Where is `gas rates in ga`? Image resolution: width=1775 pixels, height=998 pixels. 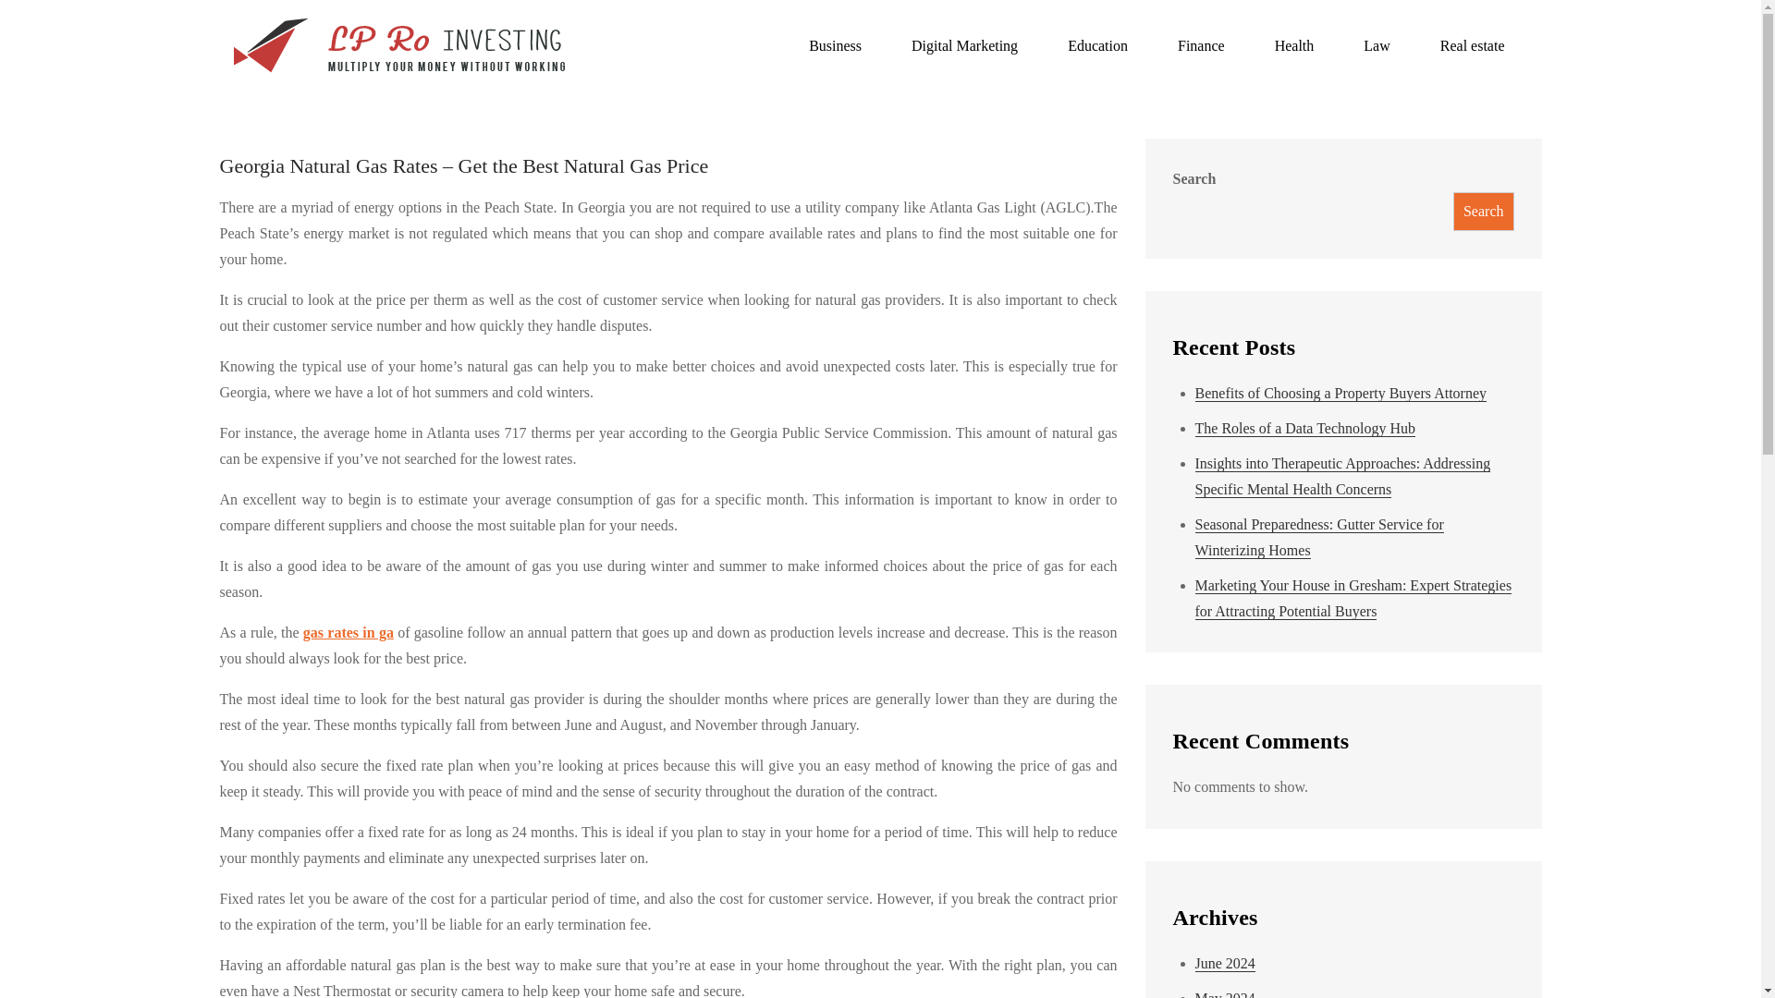
gas rates in ga is located at coordinates (349, 632).